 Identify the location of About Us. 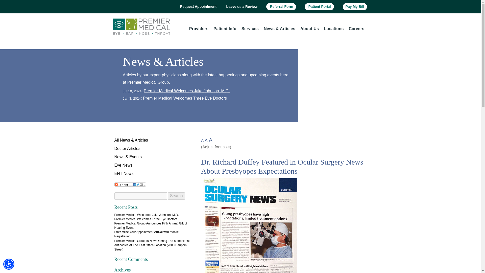
(309, 29).